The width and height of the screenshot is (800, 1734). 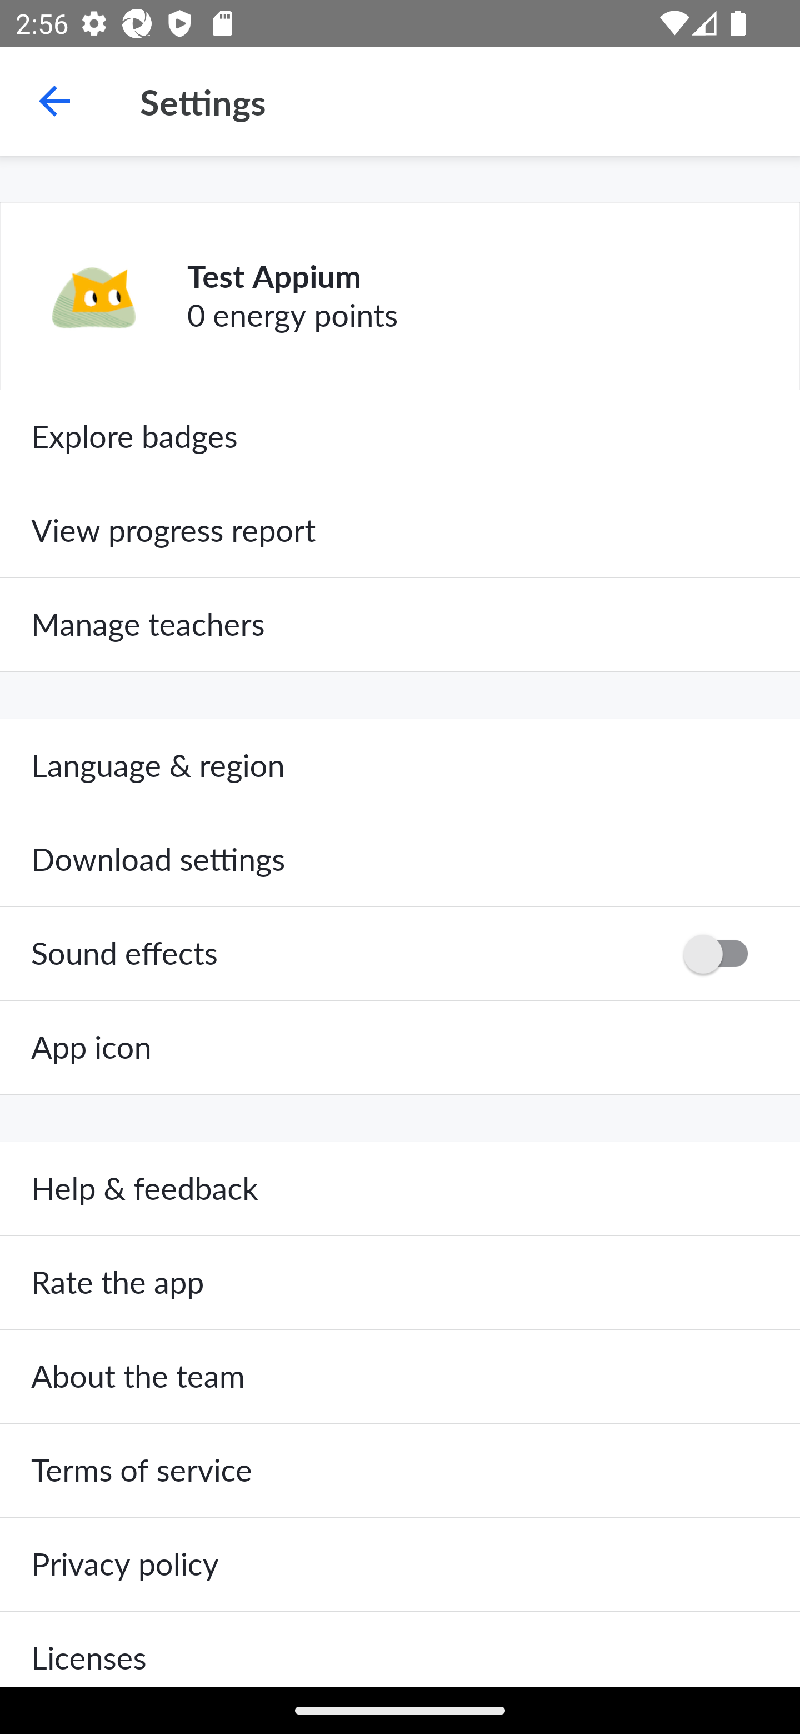 What do you see at coordinates (400, 1564) in the screenshot?
I see `Privacy policy` at bounding box center [400, 1564].